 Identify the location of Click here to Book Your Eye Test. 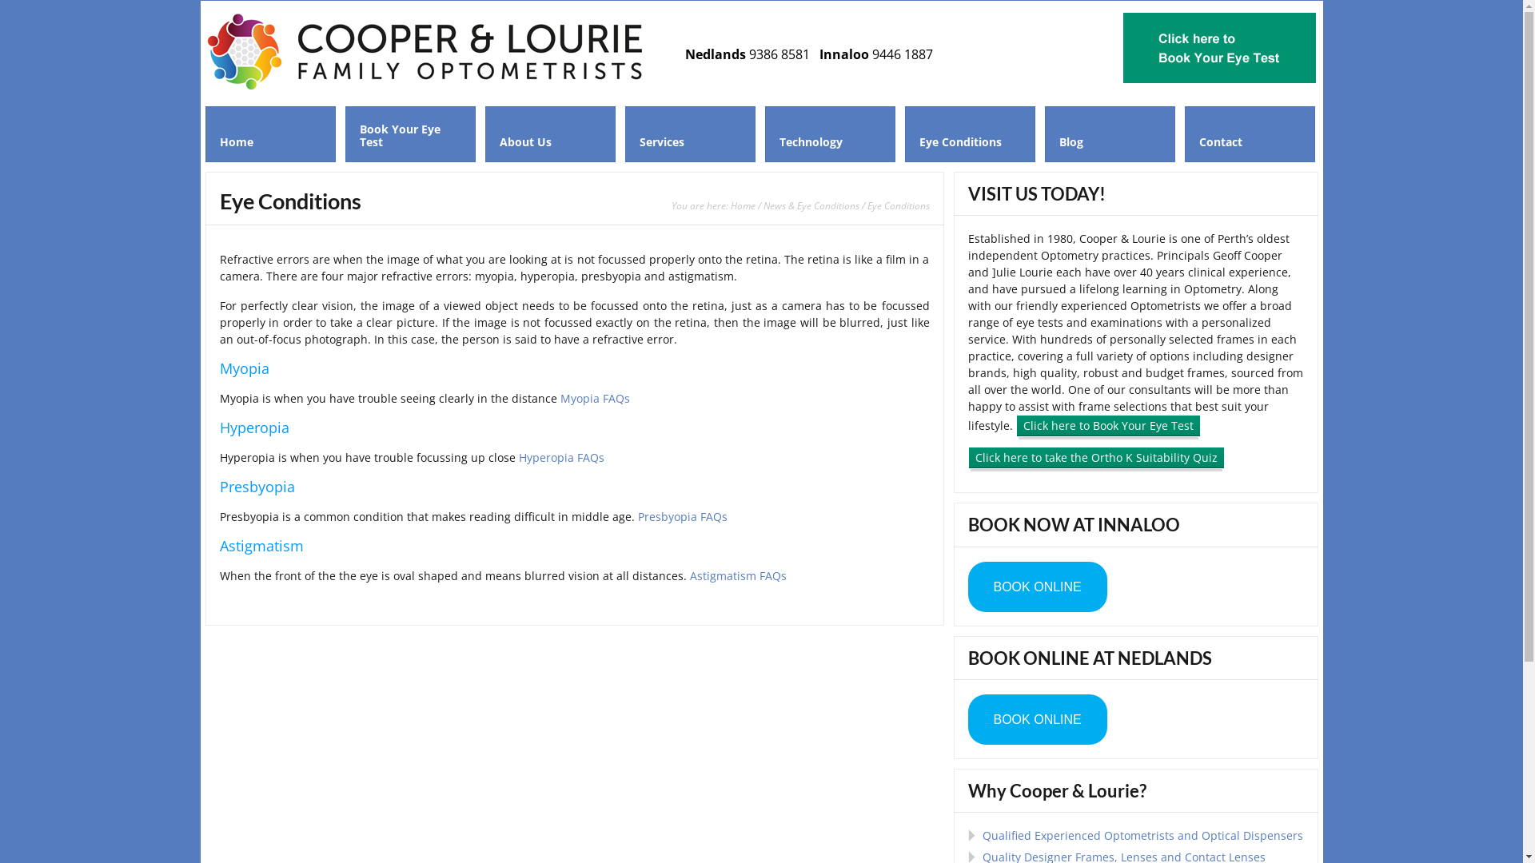
(1108, 426).